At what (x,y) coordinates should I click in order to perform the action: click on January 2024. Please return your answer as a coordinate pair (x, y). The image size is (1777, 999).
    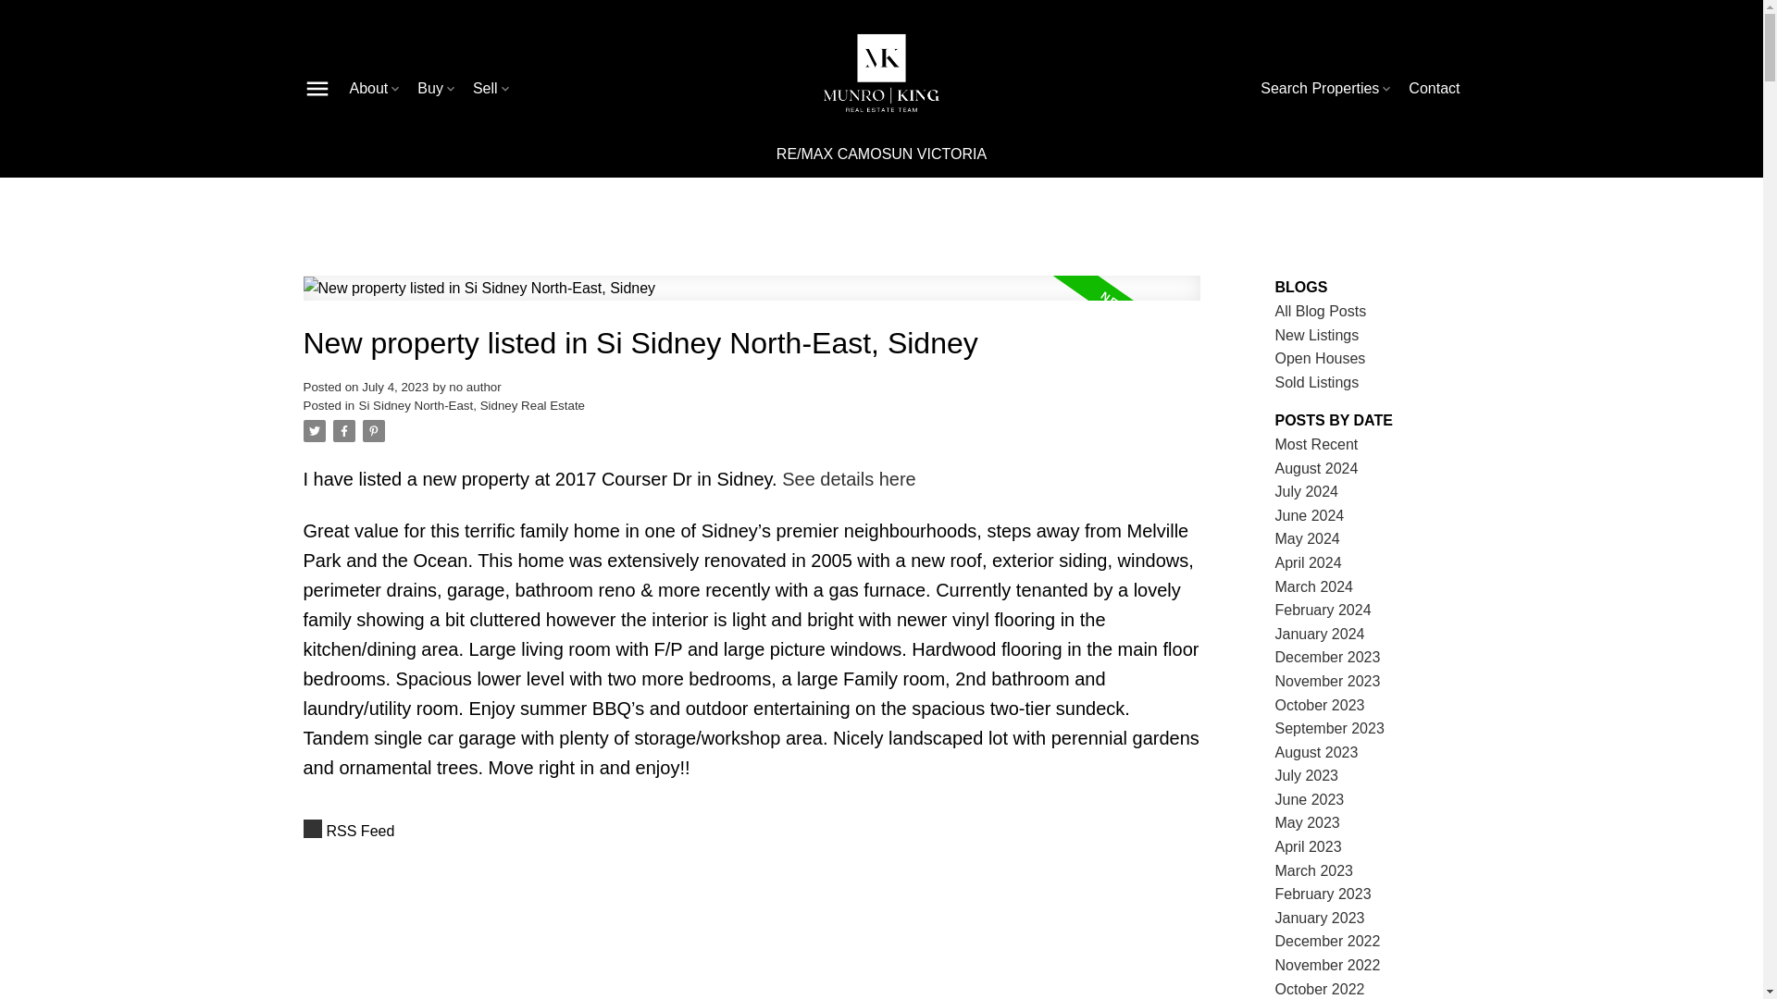
    Looking at the image, I should click on (1320, 635).